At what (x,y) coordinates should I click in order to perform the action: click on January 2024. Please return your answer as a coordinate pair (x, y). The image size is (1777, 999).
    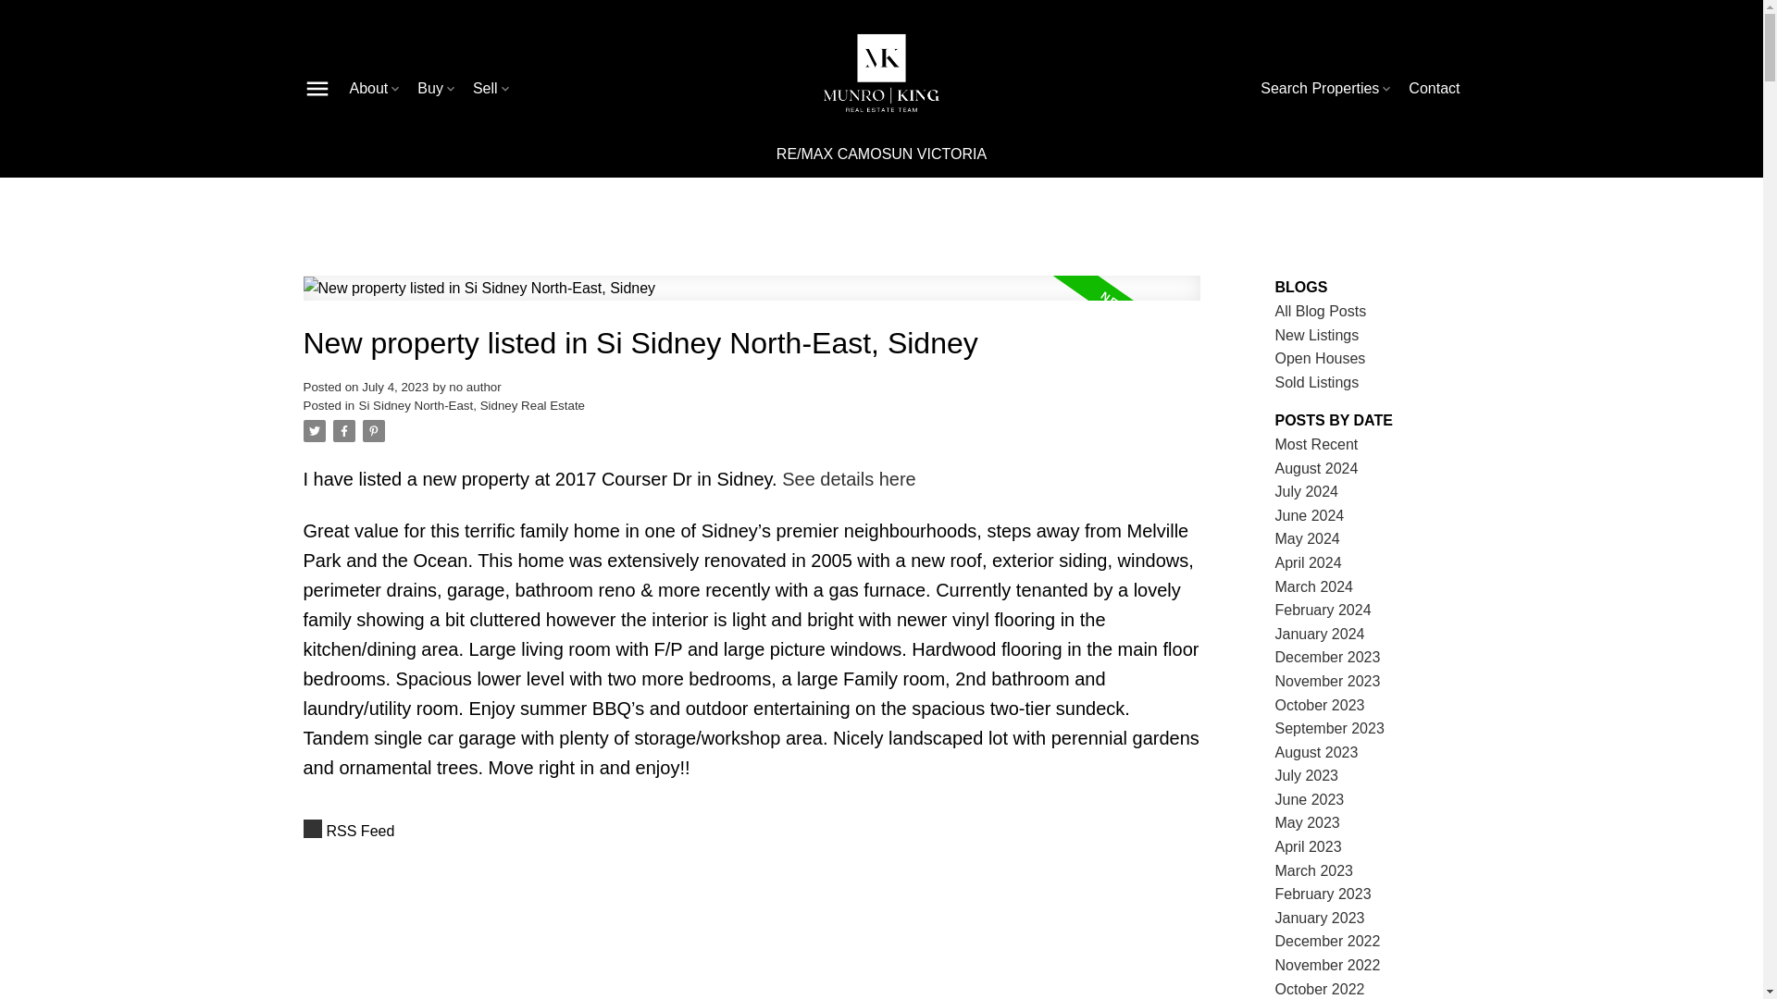
    Looking at the image, I should click on (1320, 635).